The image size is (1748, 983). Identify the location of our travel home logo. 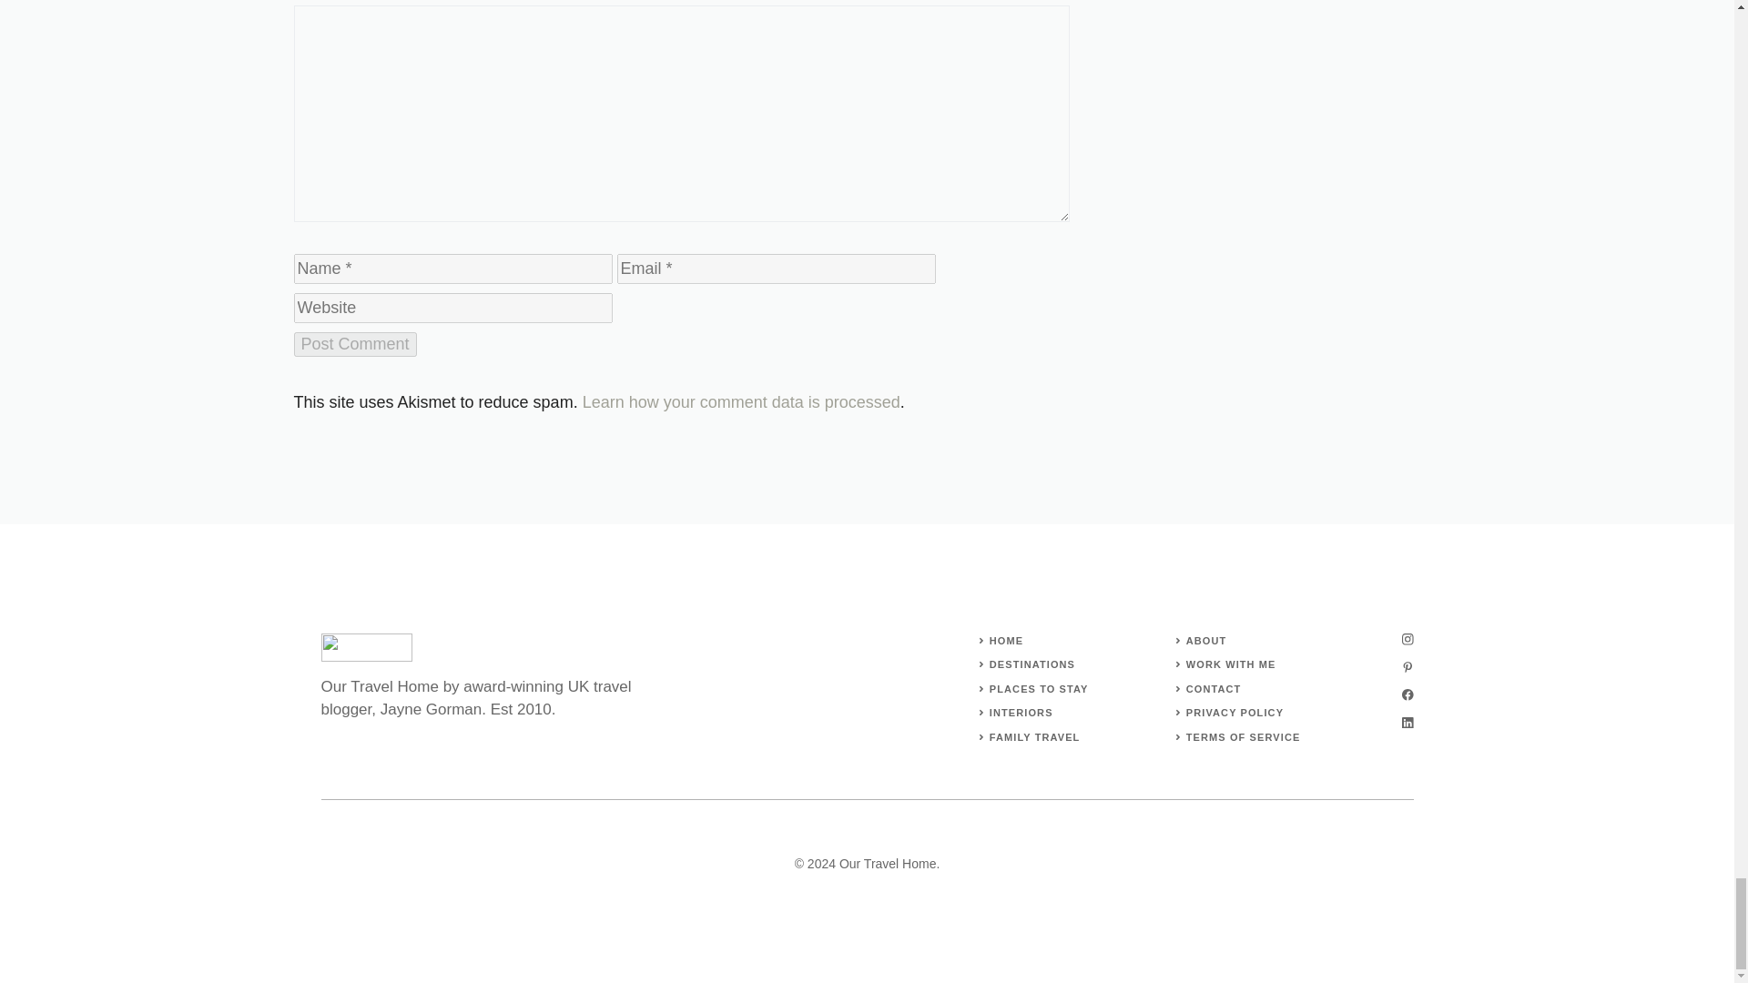
(365, 646).